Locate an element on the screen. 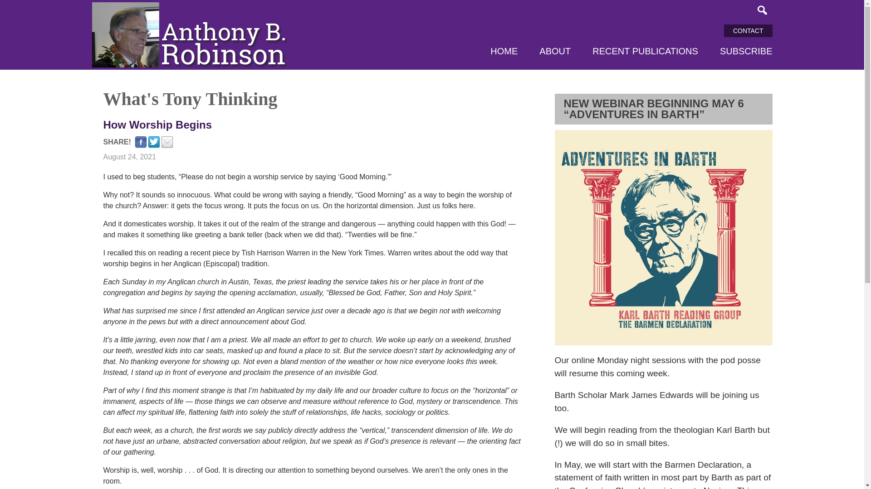 The height and width of the screenshot is (489, 871). ABOUT is located at coordinates (554, 52).